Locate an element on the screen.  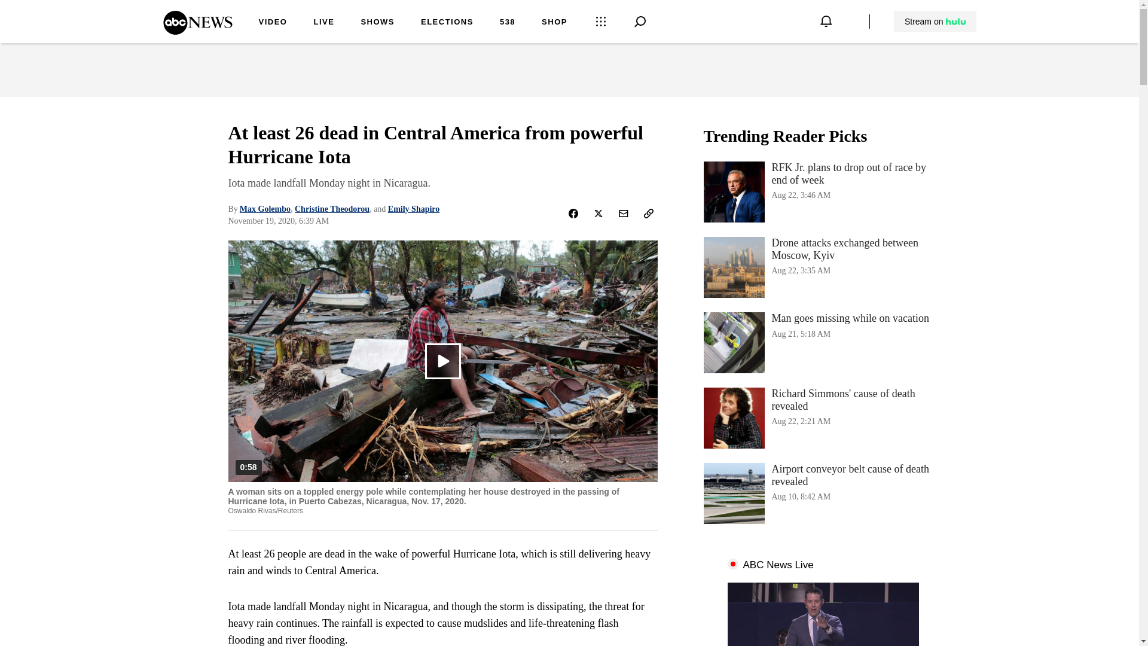
ELECTIONS is located at coordinates (447, 23).